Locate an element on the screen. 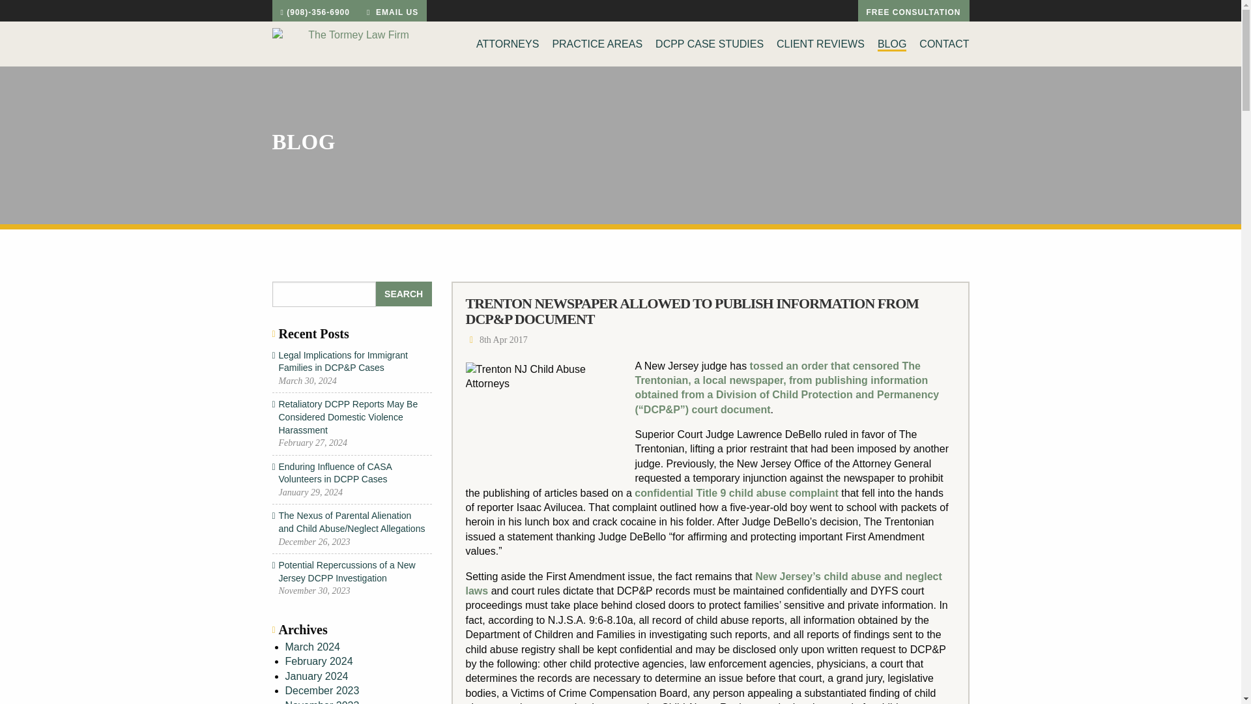 This screenshot has width=1251, height=704. January 2024 is located at coordinates (317, 677).